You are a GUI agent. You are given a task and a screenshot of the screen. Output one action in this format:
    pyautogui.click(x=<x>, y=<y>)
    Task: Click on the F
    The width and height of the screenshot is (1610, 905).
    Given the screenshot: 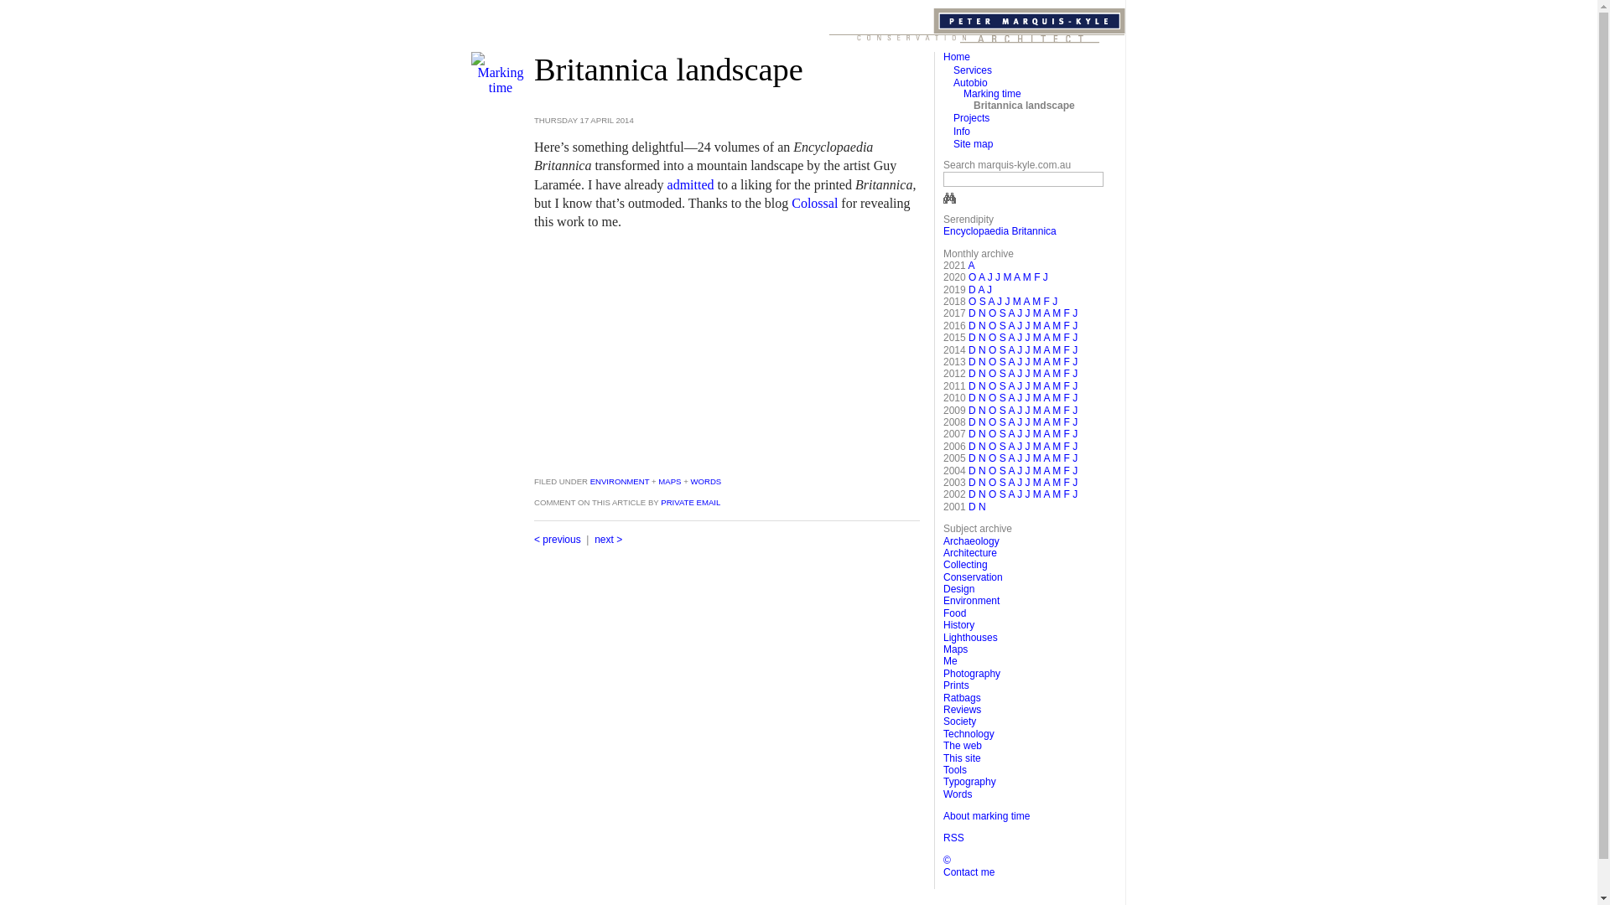 What is the action you would take?
    pyautogui.click(x=1067, y=374)
    